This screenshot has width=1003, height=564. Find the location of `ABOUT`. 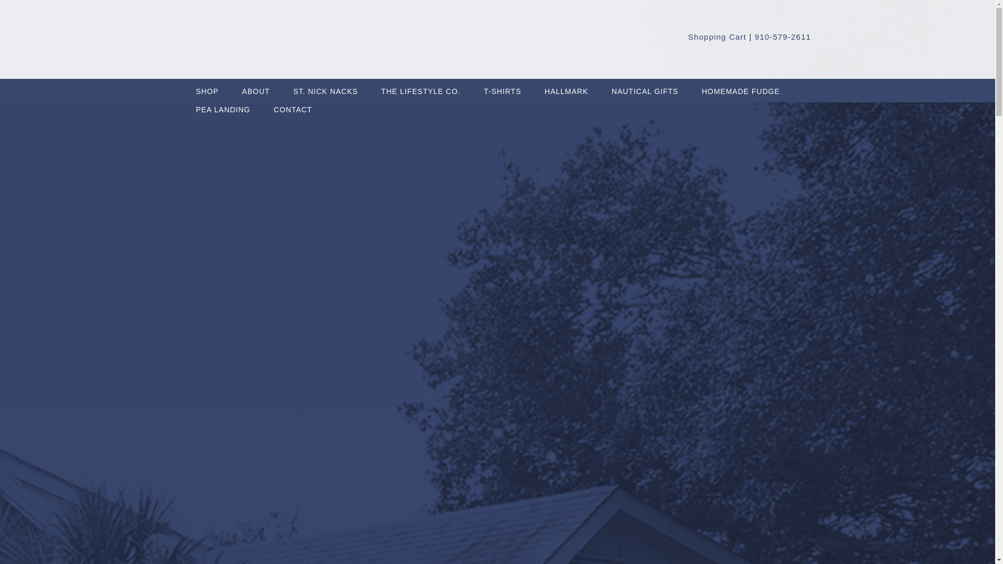

ABOUT is located at coordinates (256, 88).